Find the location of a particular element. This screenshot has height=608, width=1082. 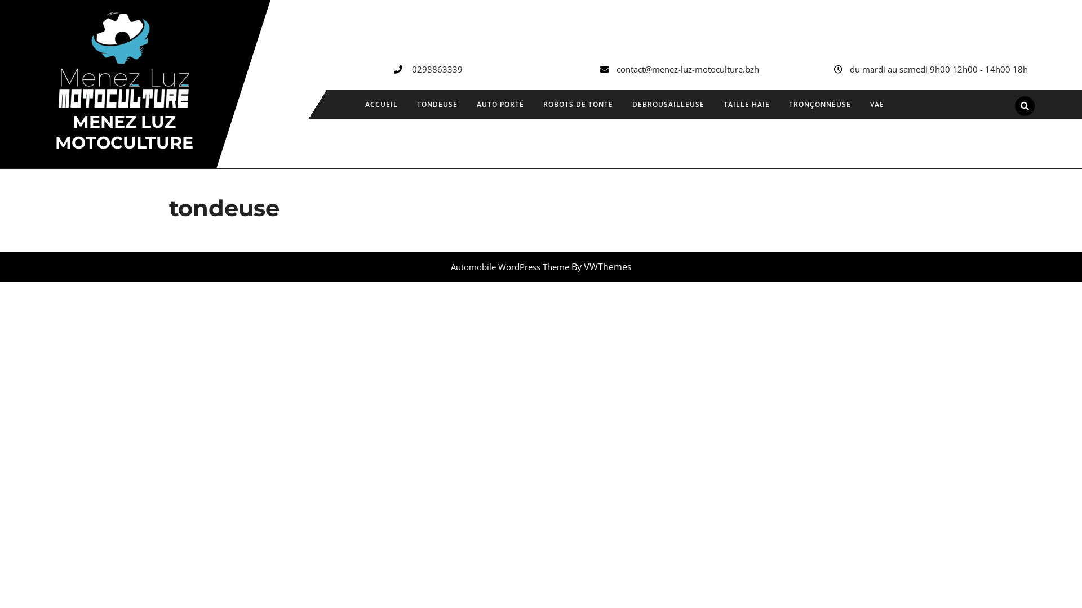

DEBROUSAILLEUSE is located at coordinates (668, 105).